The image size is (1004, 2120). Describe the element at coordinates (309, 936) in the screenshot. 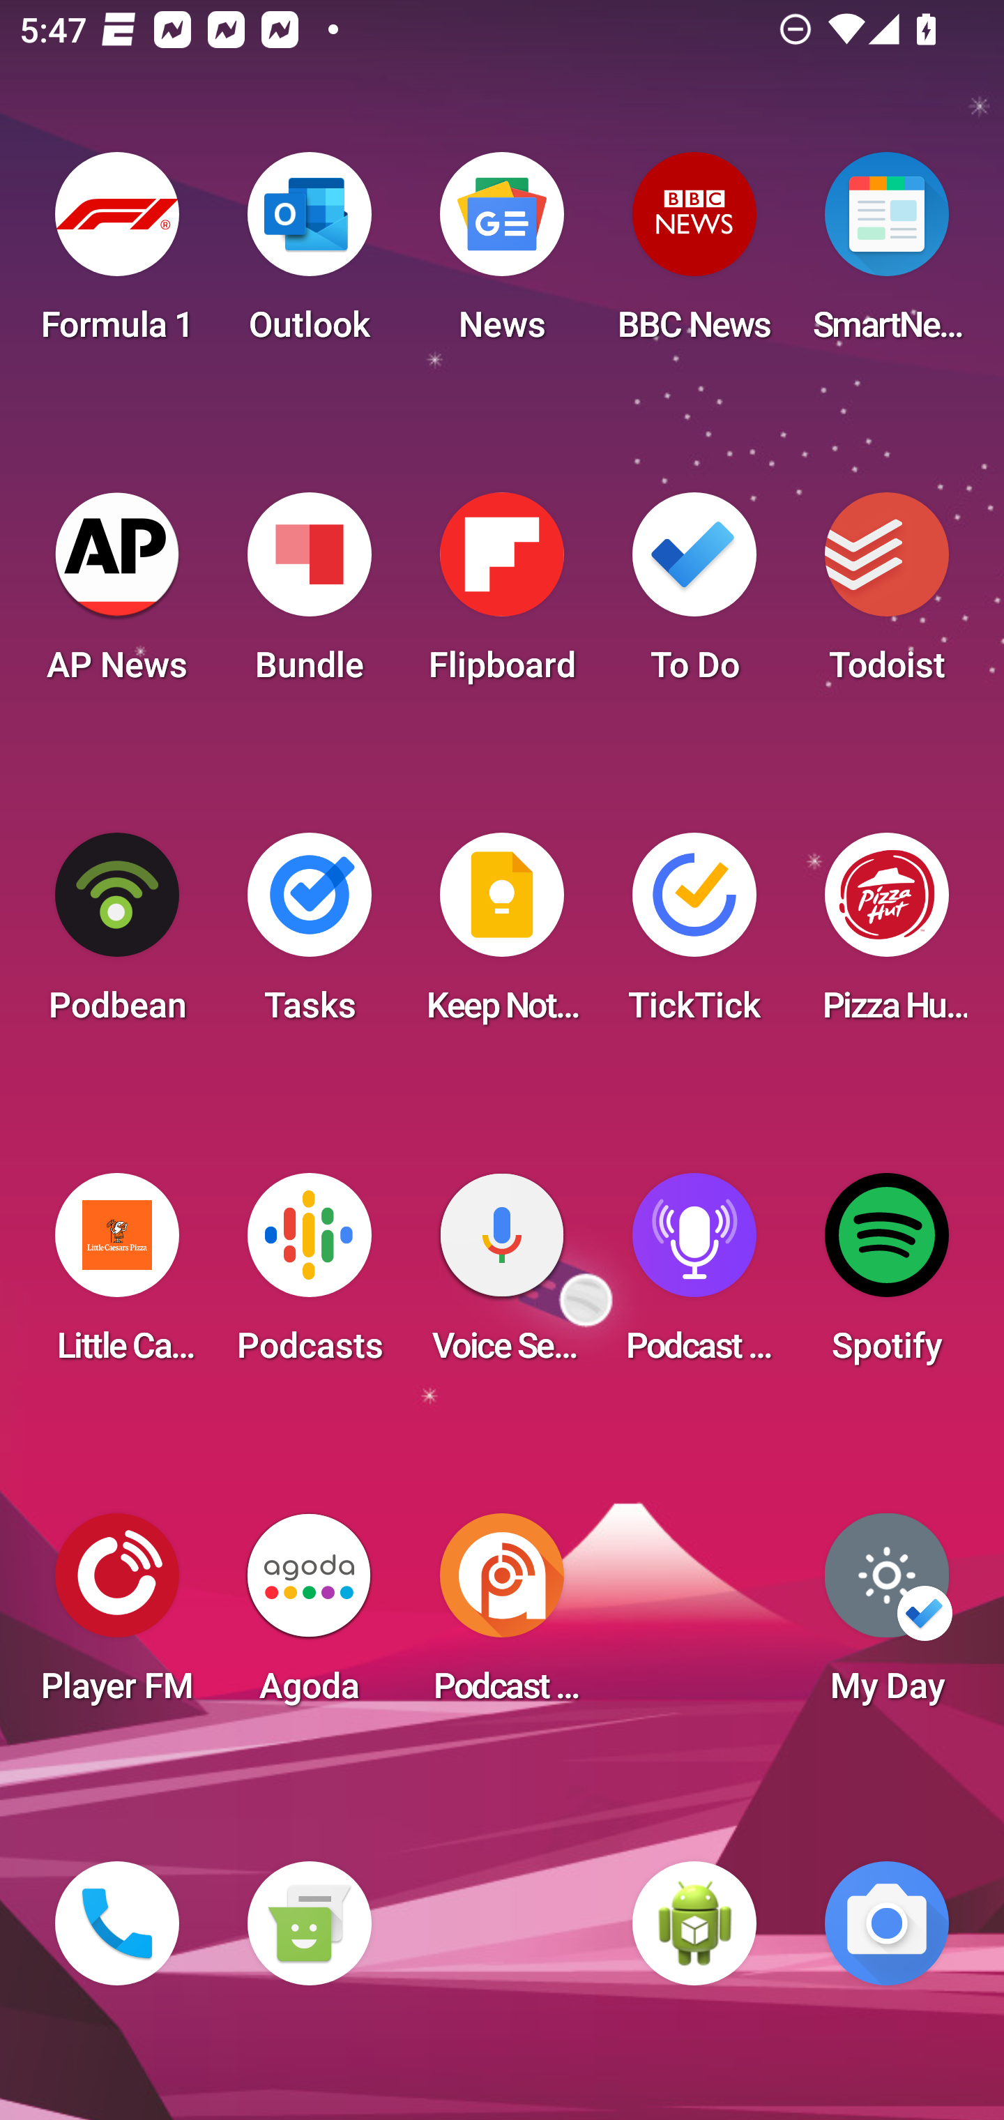

I see `Tasks` at that location.